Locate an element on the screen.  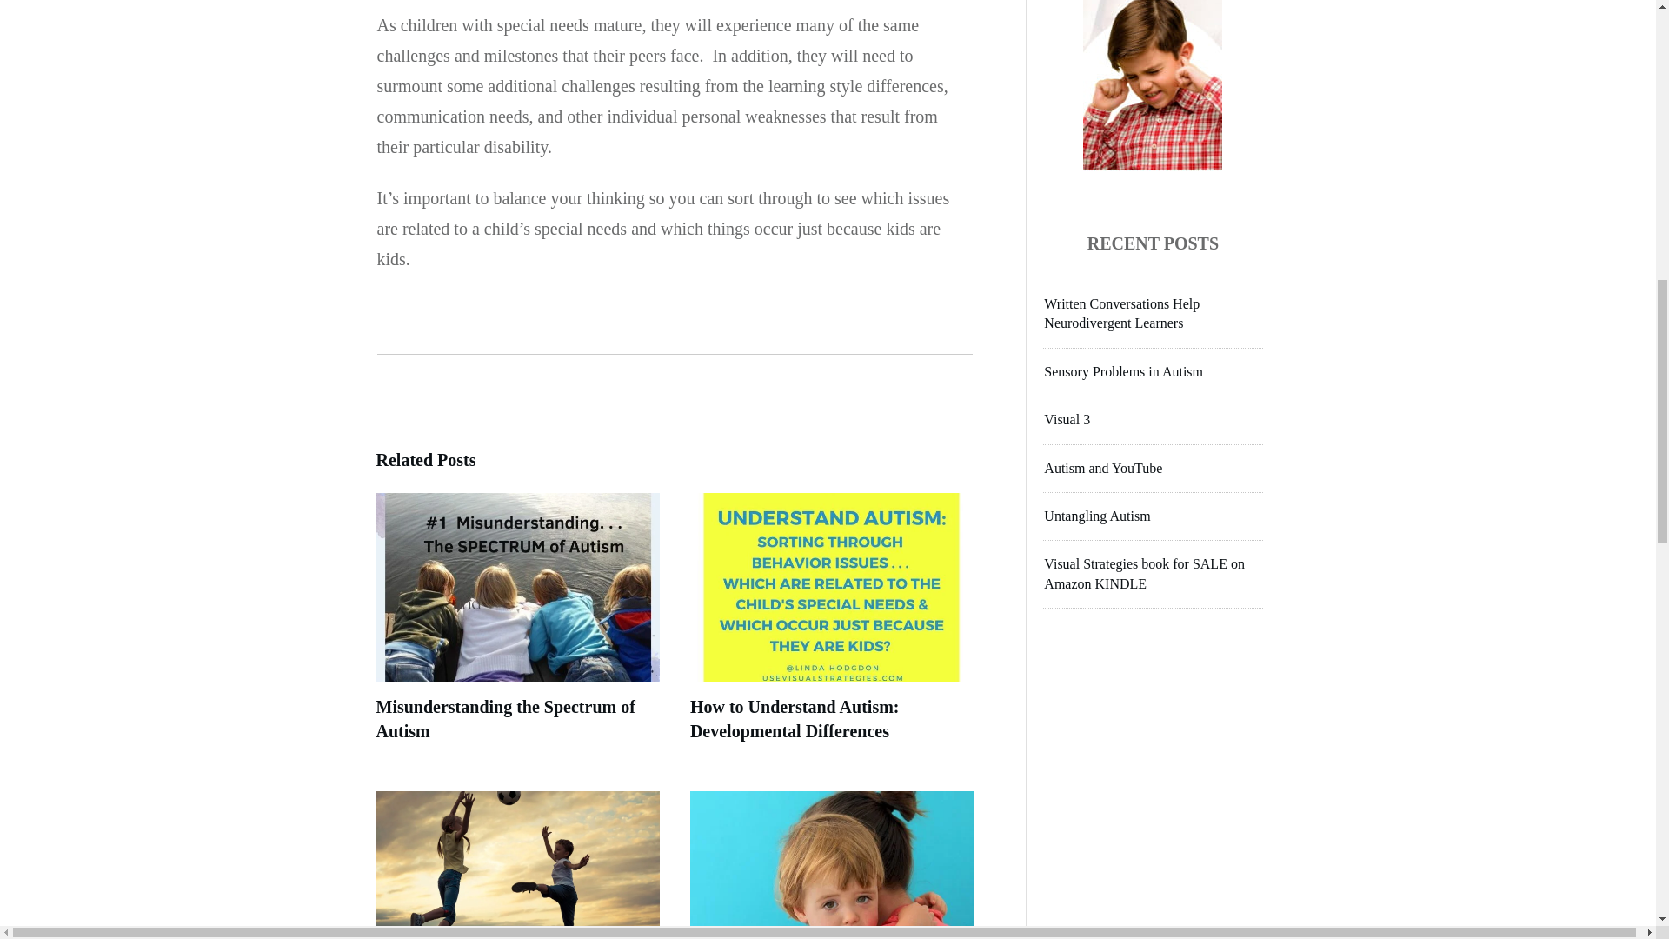
Visual 3 is located at coordinates (1067, 419).